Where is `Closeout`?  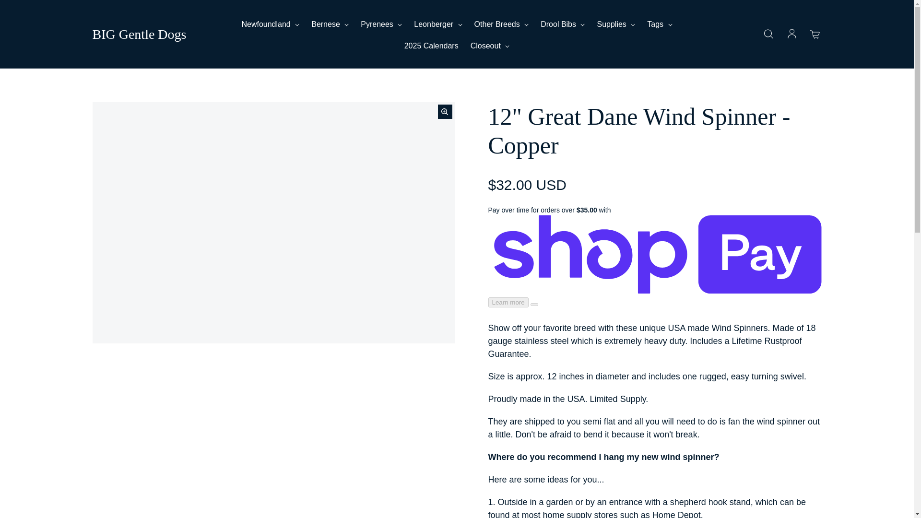
Closeout is located at coordinates (490, 46).